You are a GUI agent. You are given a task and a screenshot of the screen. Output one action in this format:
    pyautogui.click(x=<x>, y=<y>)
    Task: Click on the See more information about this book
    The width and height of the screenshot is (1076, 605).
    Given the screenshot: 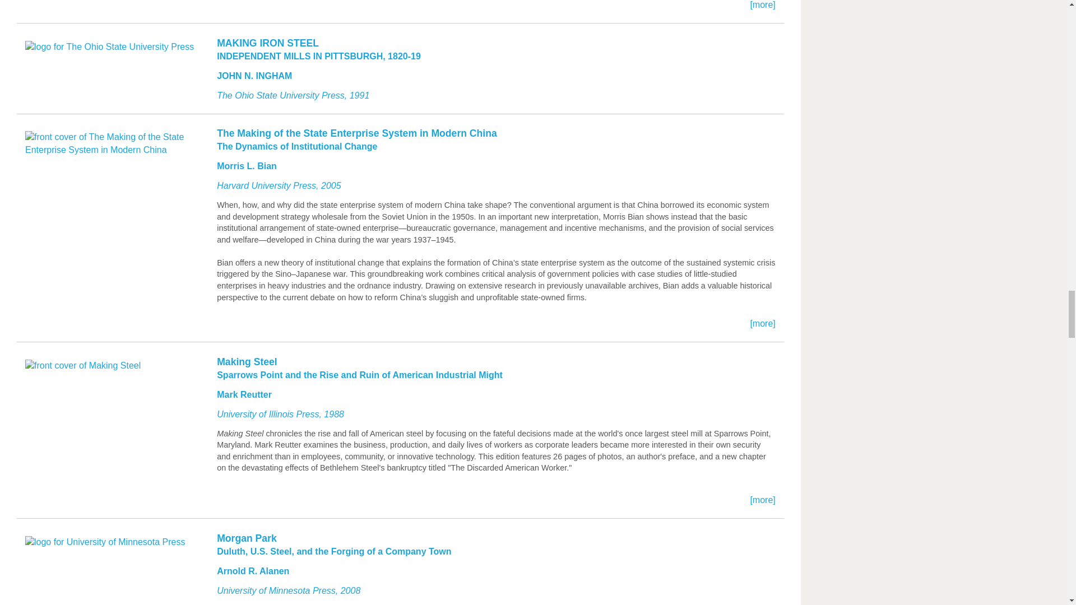 What is the action you would take?
    pyautogui.click(x=400, y=80)
    